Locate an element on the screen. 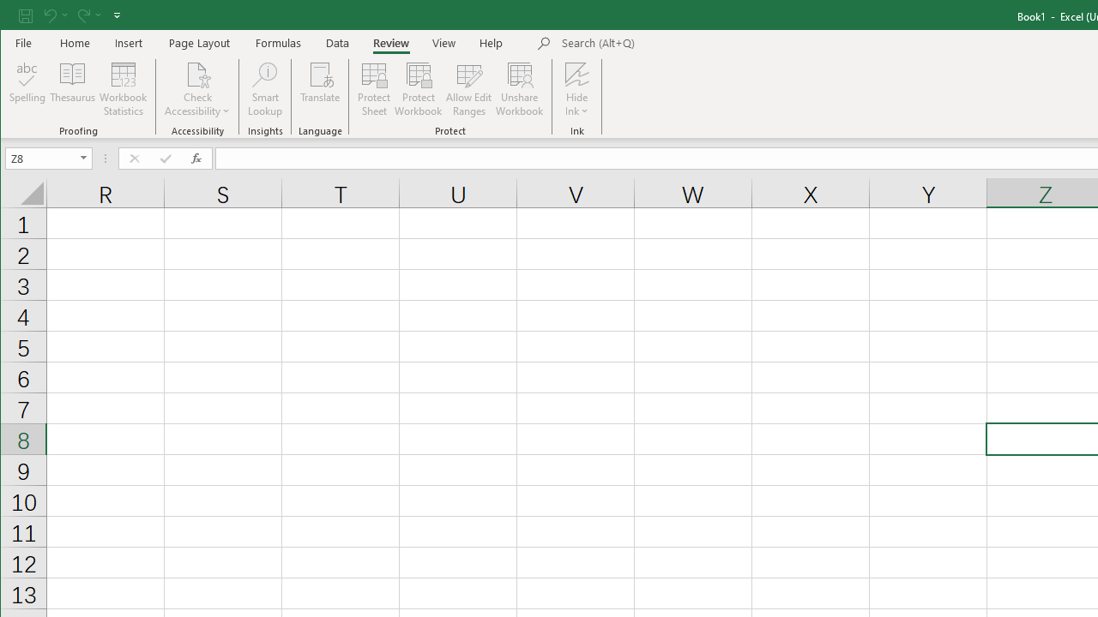 The width and height of the screenshot is (1098, 617). Smart Lookup is located at coordinates (264, 89).